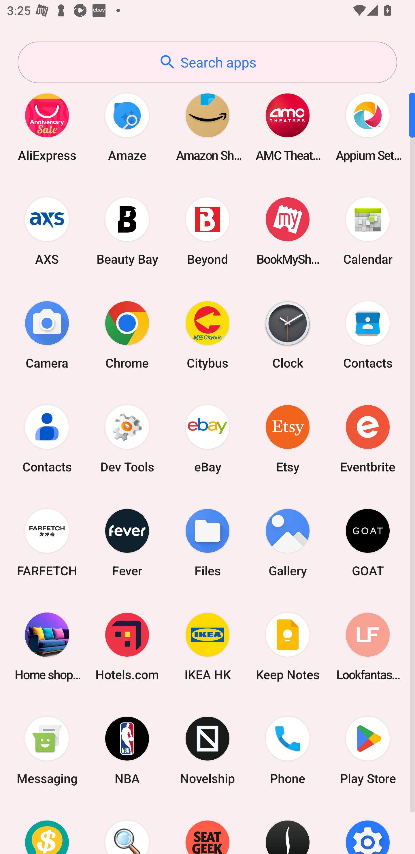  Describe the element at coordinates (288, 646) in the screenshot. I see `Keep Notes` at that location.